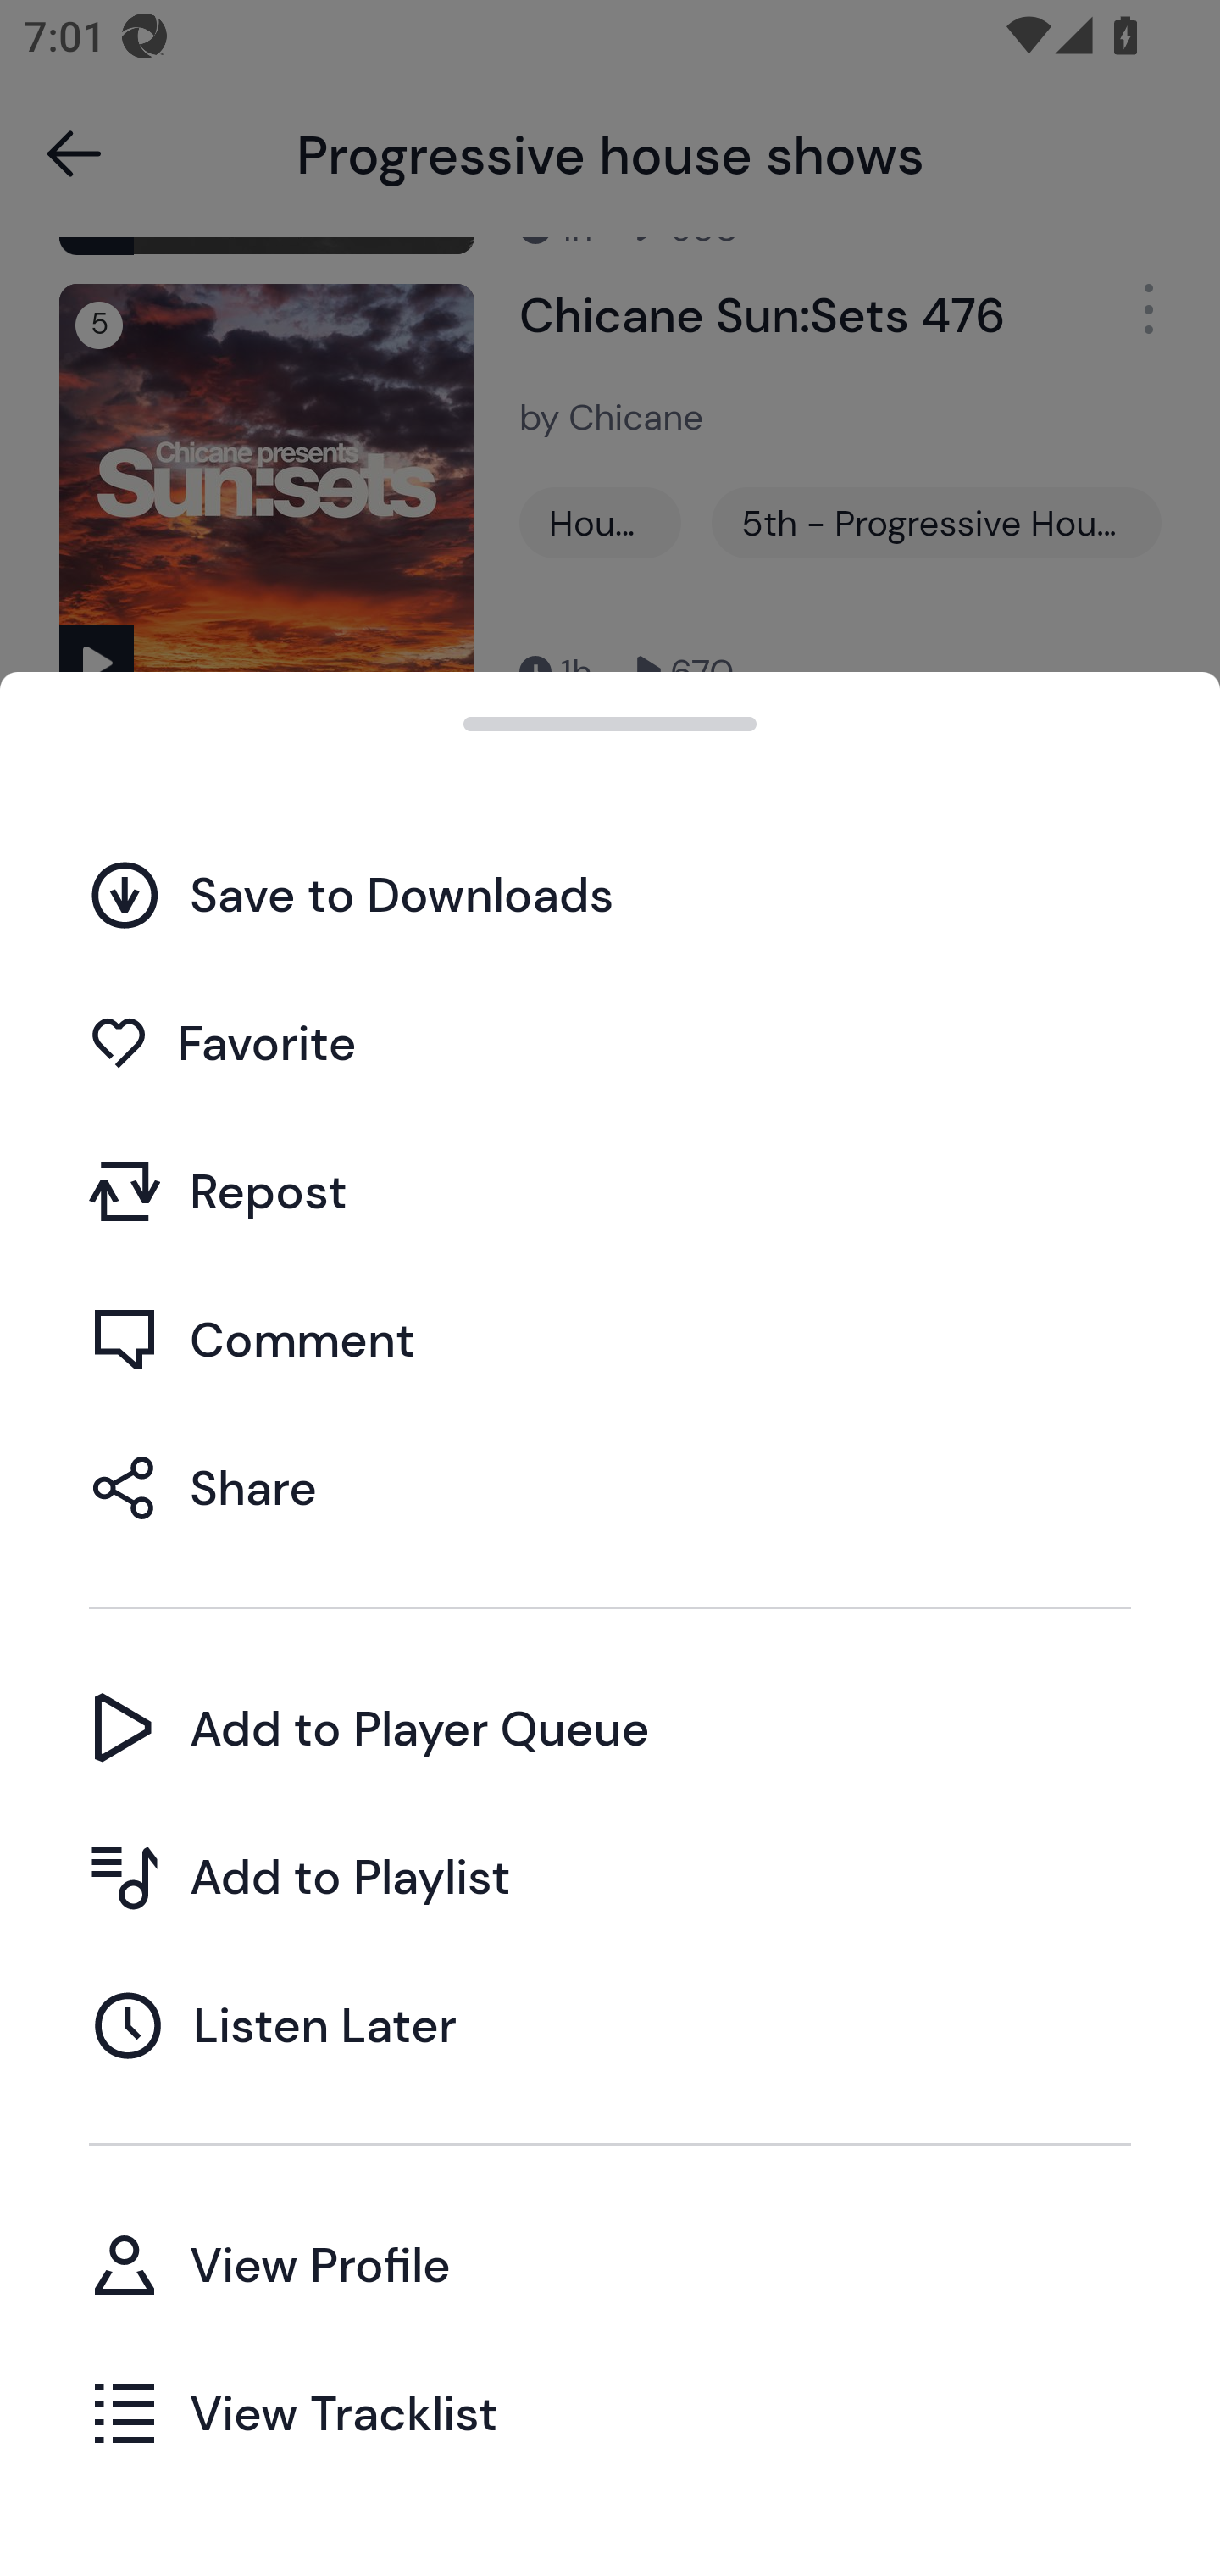  What do you see at coordinates (610, 1043) in the screenshot?
I see `Favorite` at bounding box center [610, 1043].